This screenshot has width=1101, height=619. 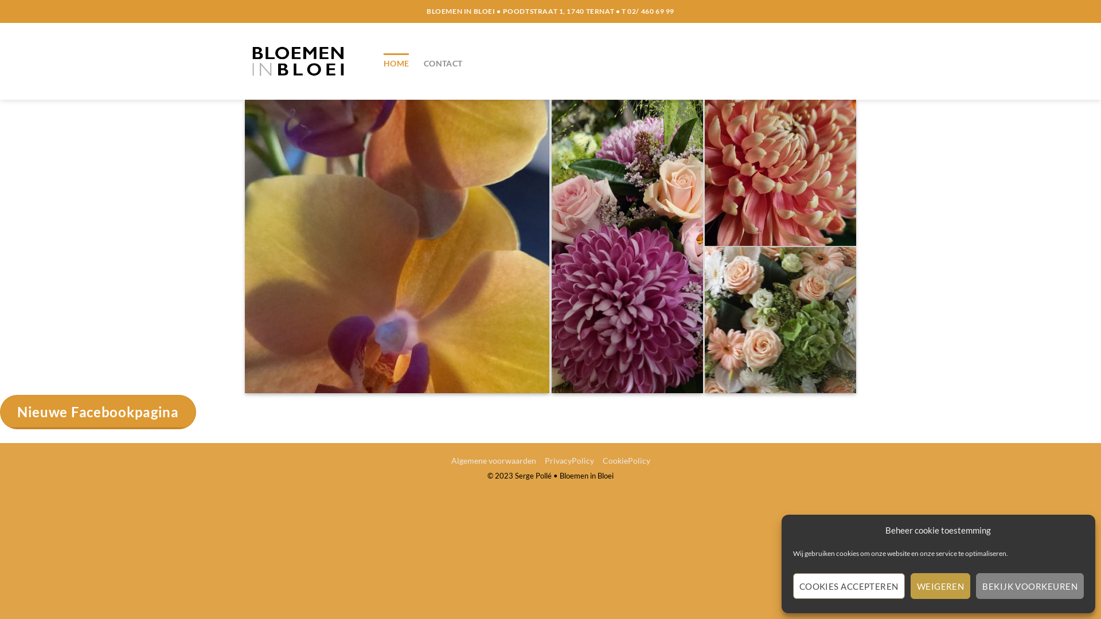 I want to click on Skip to content, so click(x=0, y=0).